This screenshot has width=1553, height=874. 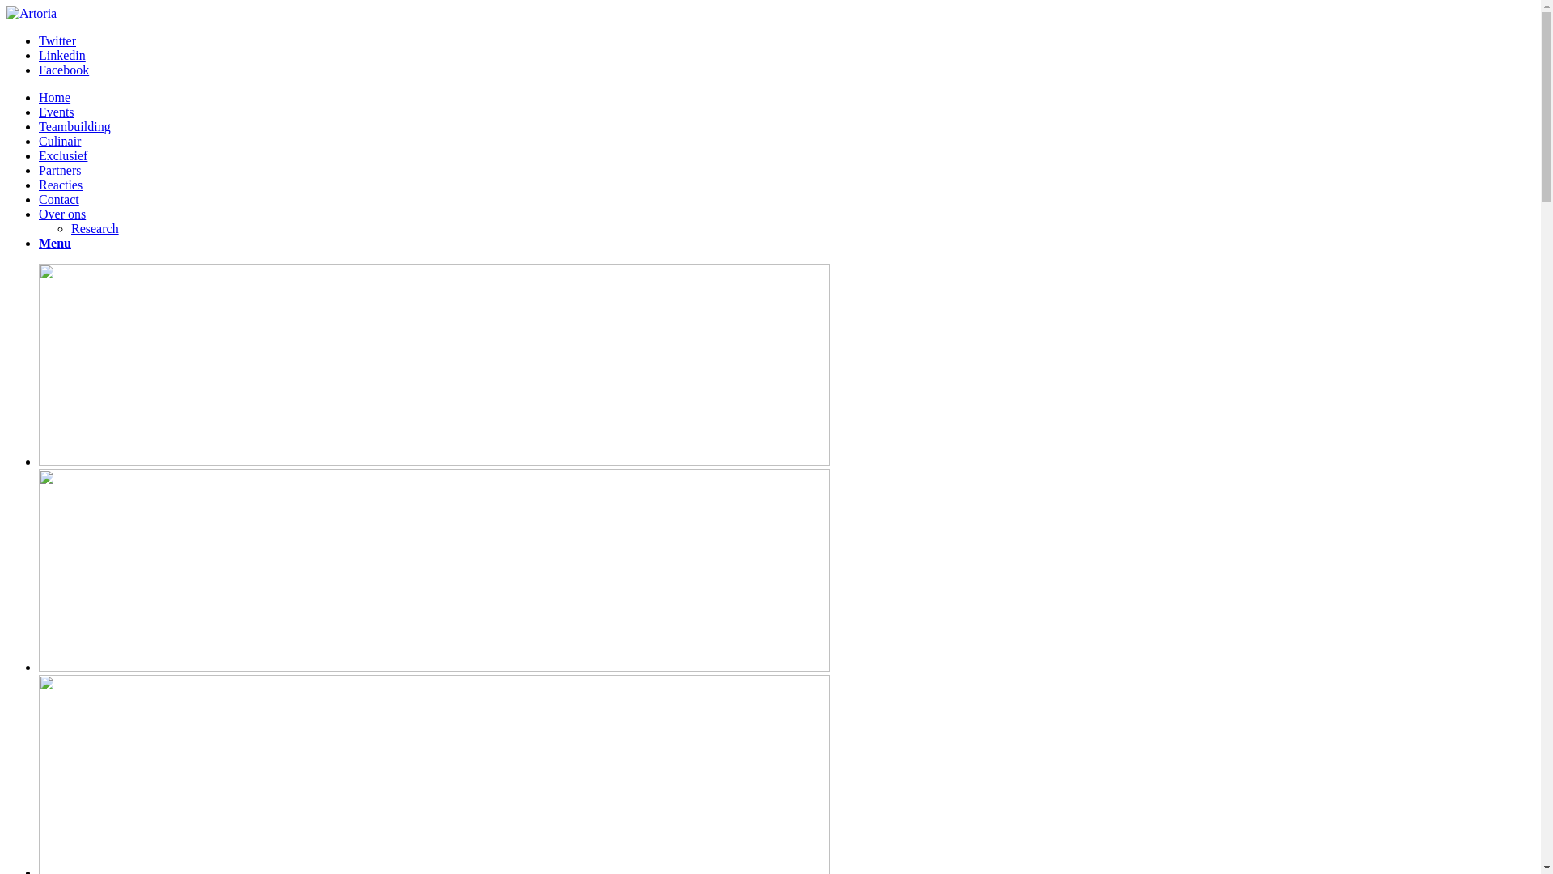 What do you see at coordinates (434, 365) in the screenshot?
I see `Event Gent` at bounding box center [434, 365].